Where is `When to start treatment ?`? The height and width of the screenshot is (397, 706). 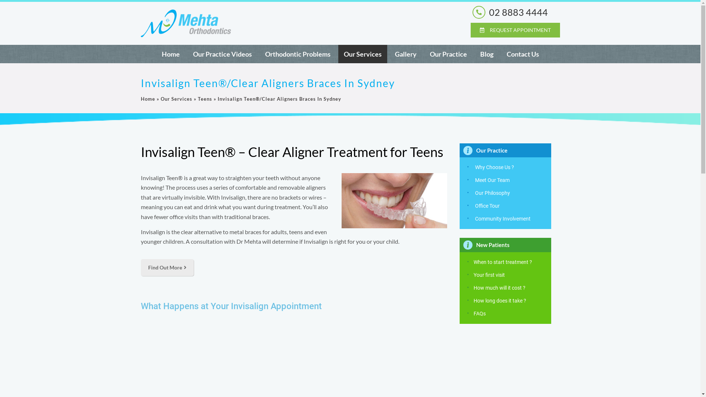
When to start treatment ? is located at coordinates (503, 262).